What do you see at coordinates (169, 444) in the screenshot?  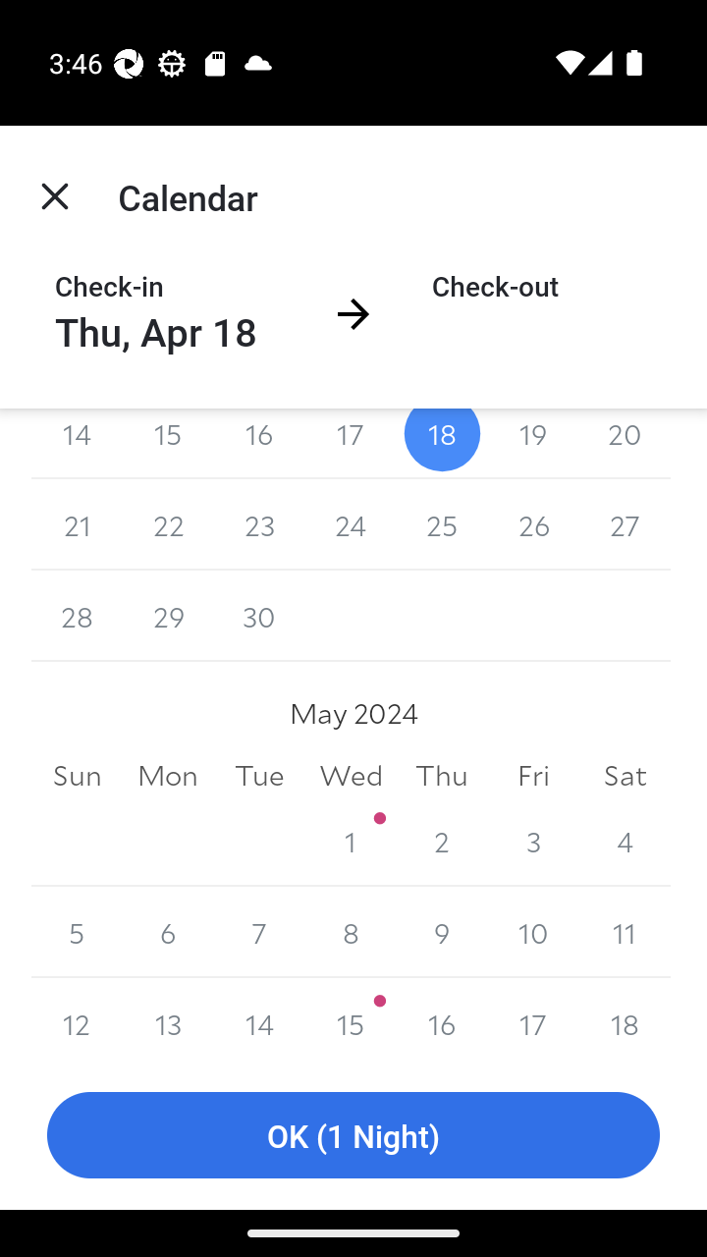 I see `15 15 April 2024` at bounding box center [169, 444].